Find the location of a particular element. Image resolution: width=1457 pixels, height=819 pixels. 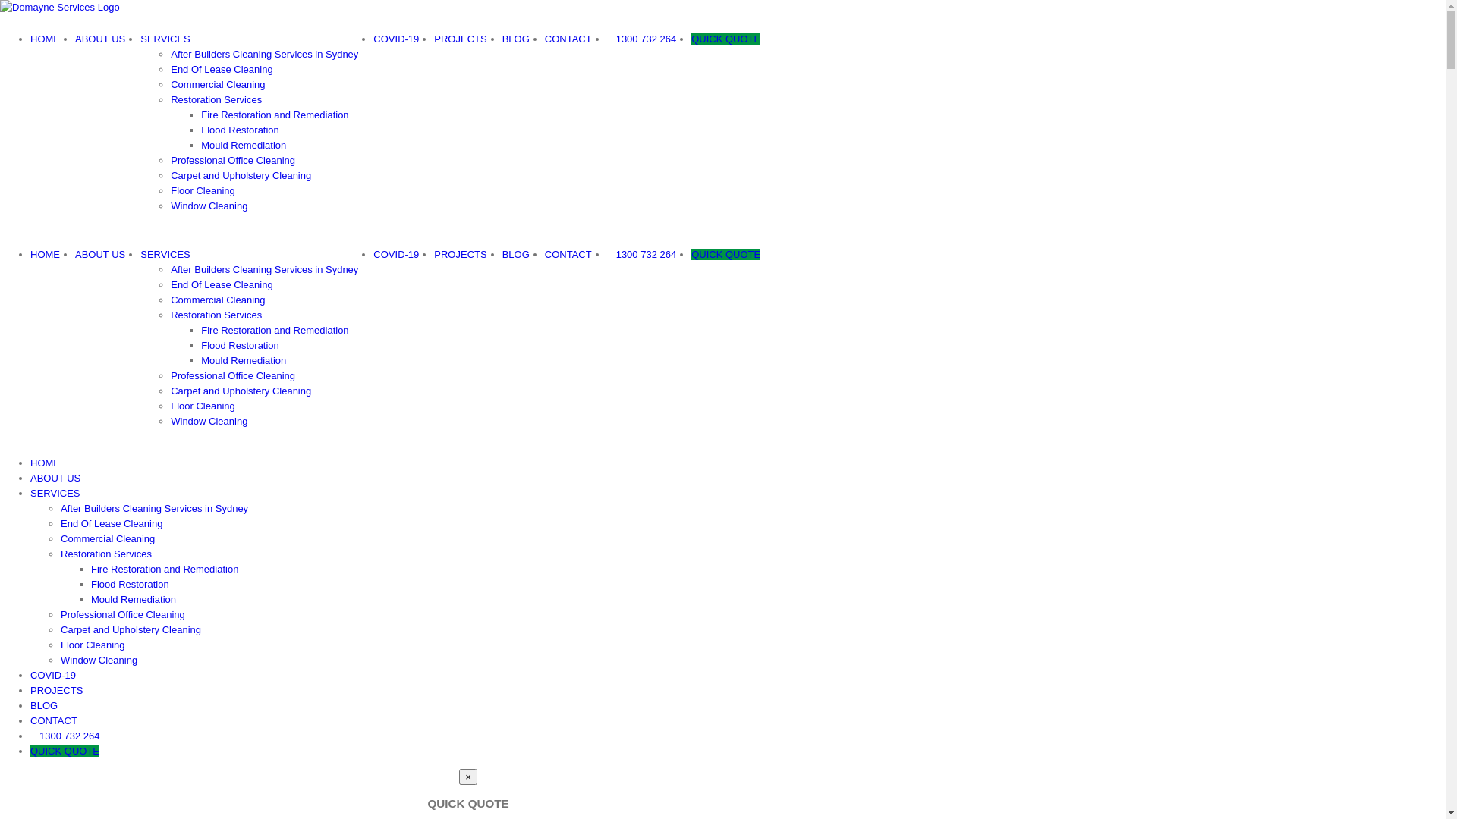

Restoration Services is located at coordinates (216, 315).